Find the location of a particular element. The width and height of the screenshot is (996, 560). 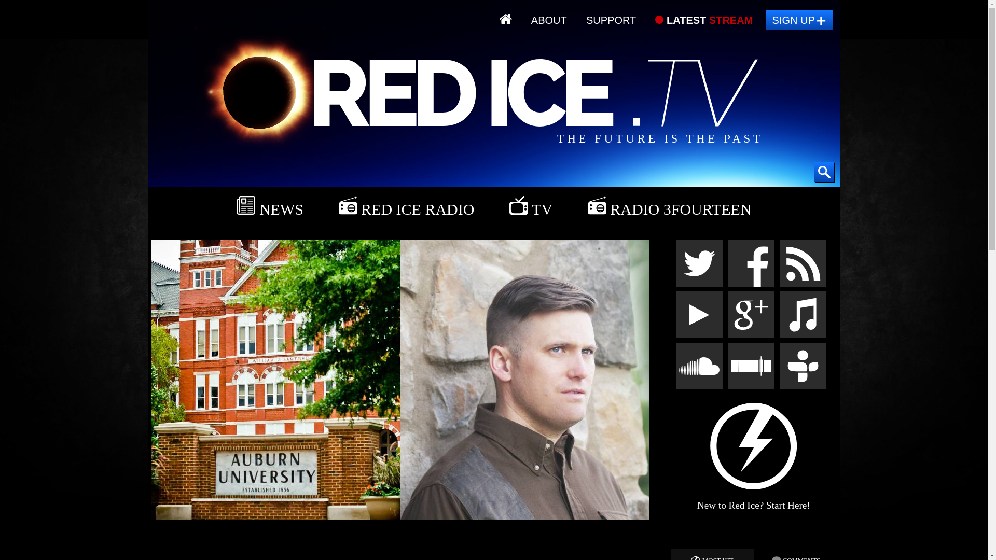

LATEST STREAM is located at coordinates (704, 20).